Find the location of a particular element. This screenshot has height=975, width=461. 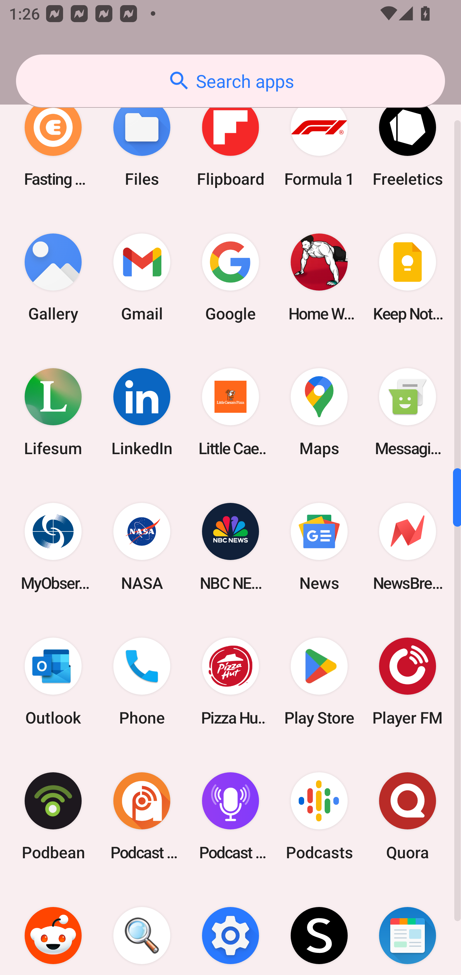

NASA is located at coordinates (142, 547).